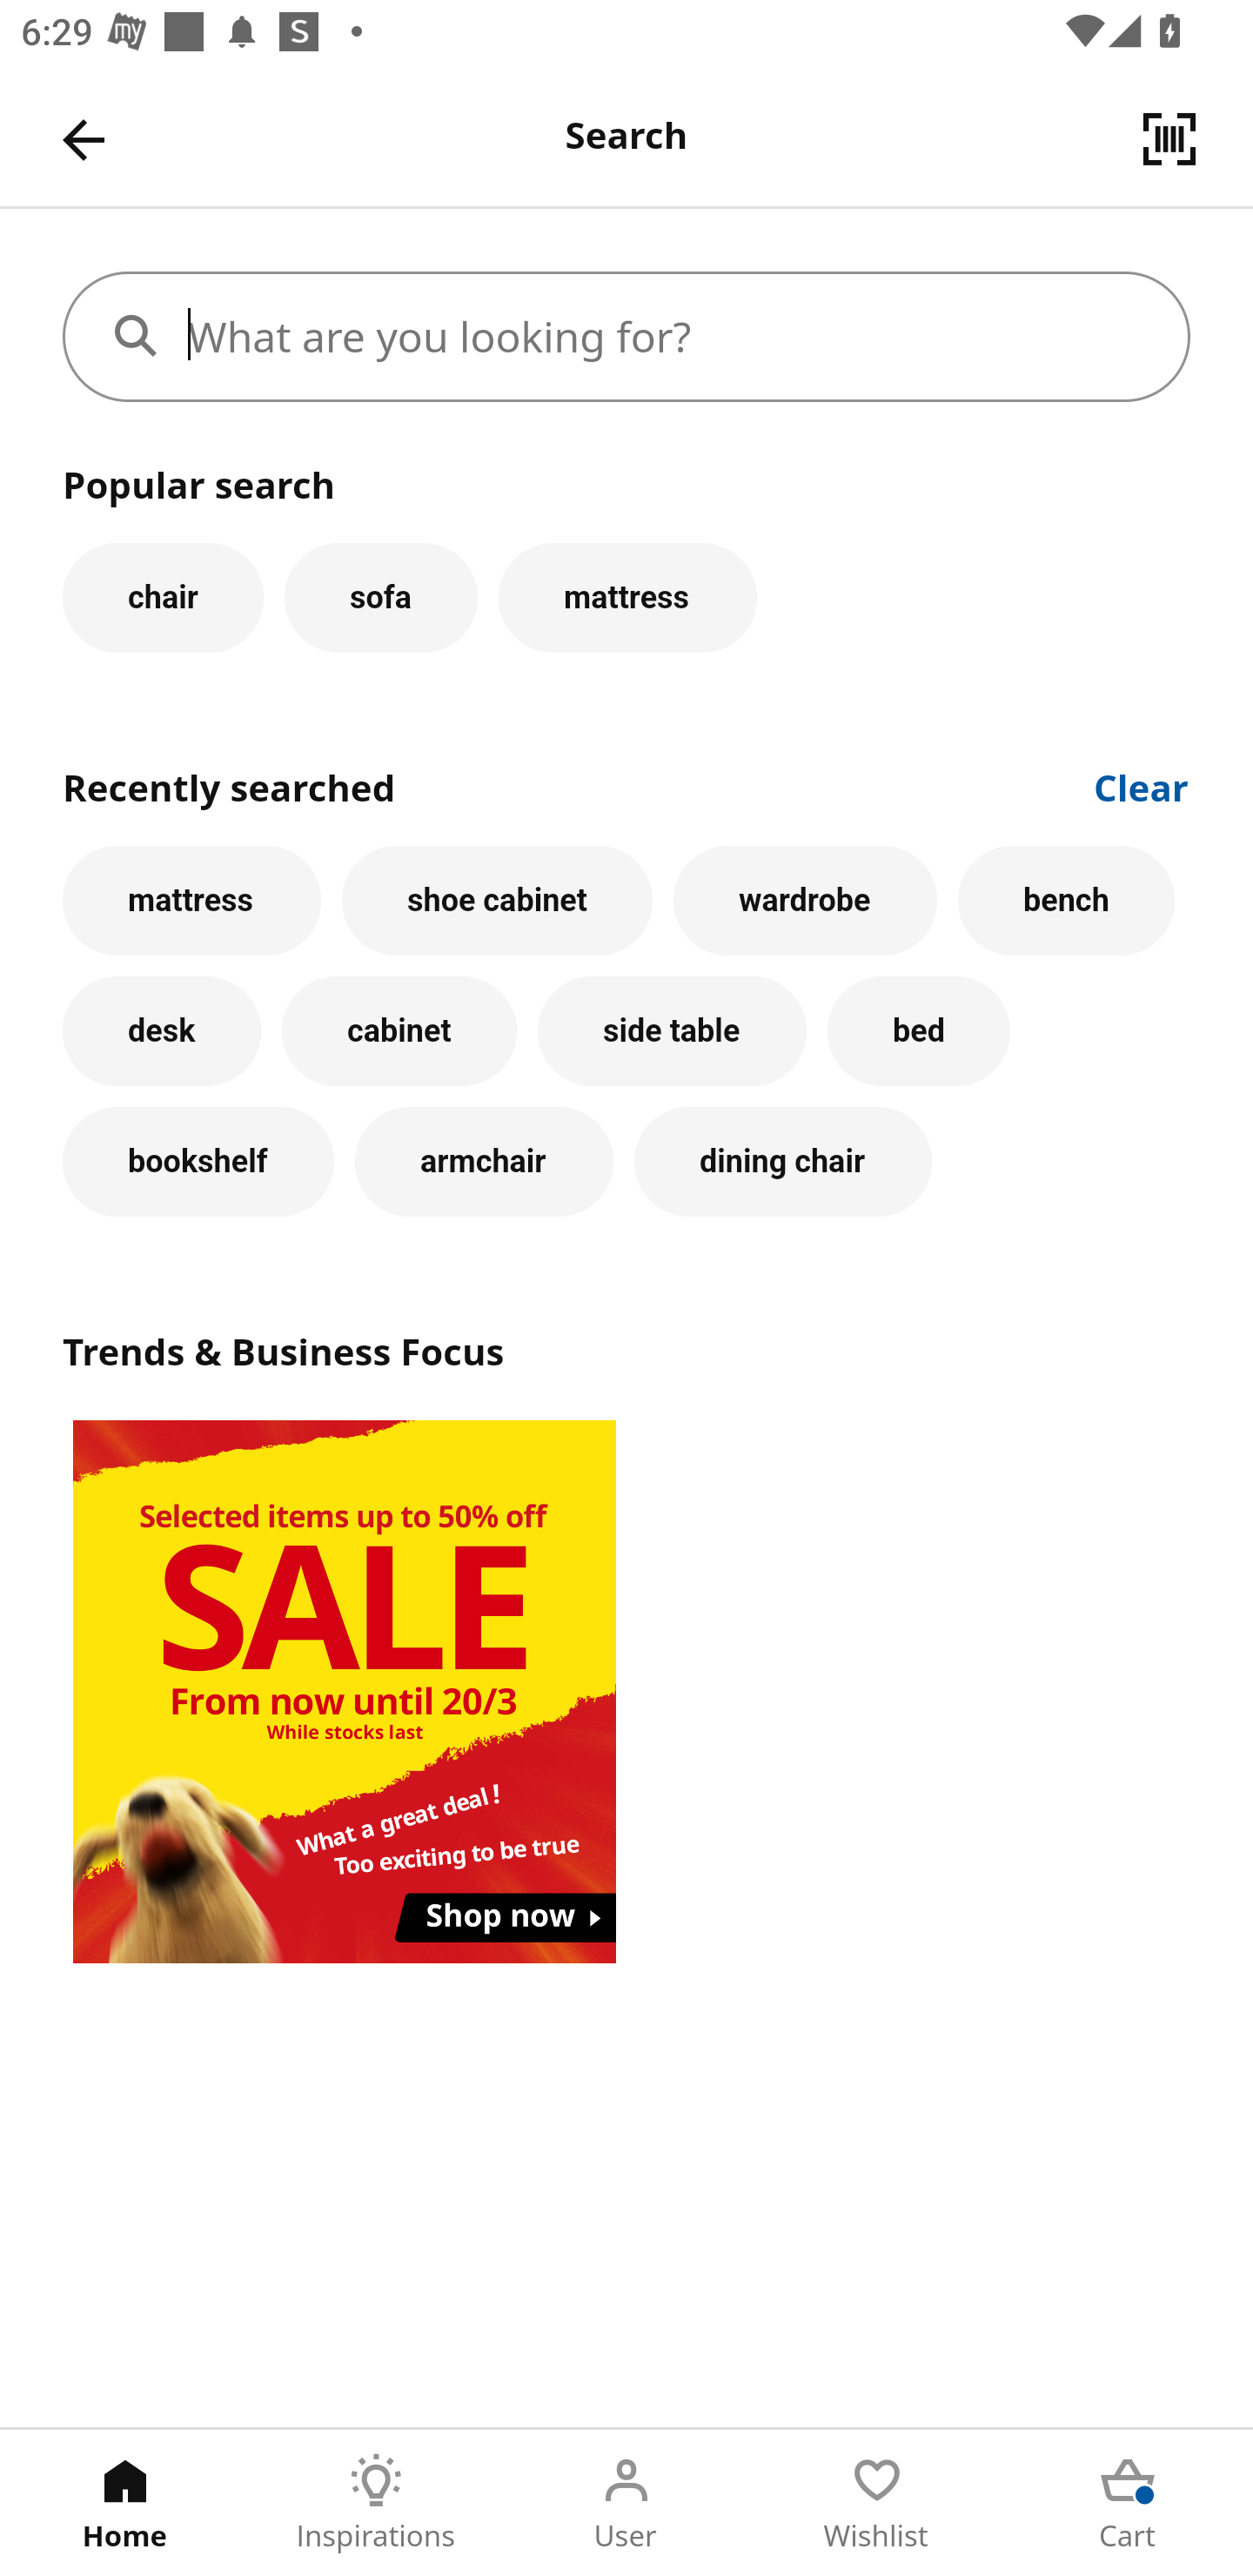  I want to click on Clear, so click(1142, 785).